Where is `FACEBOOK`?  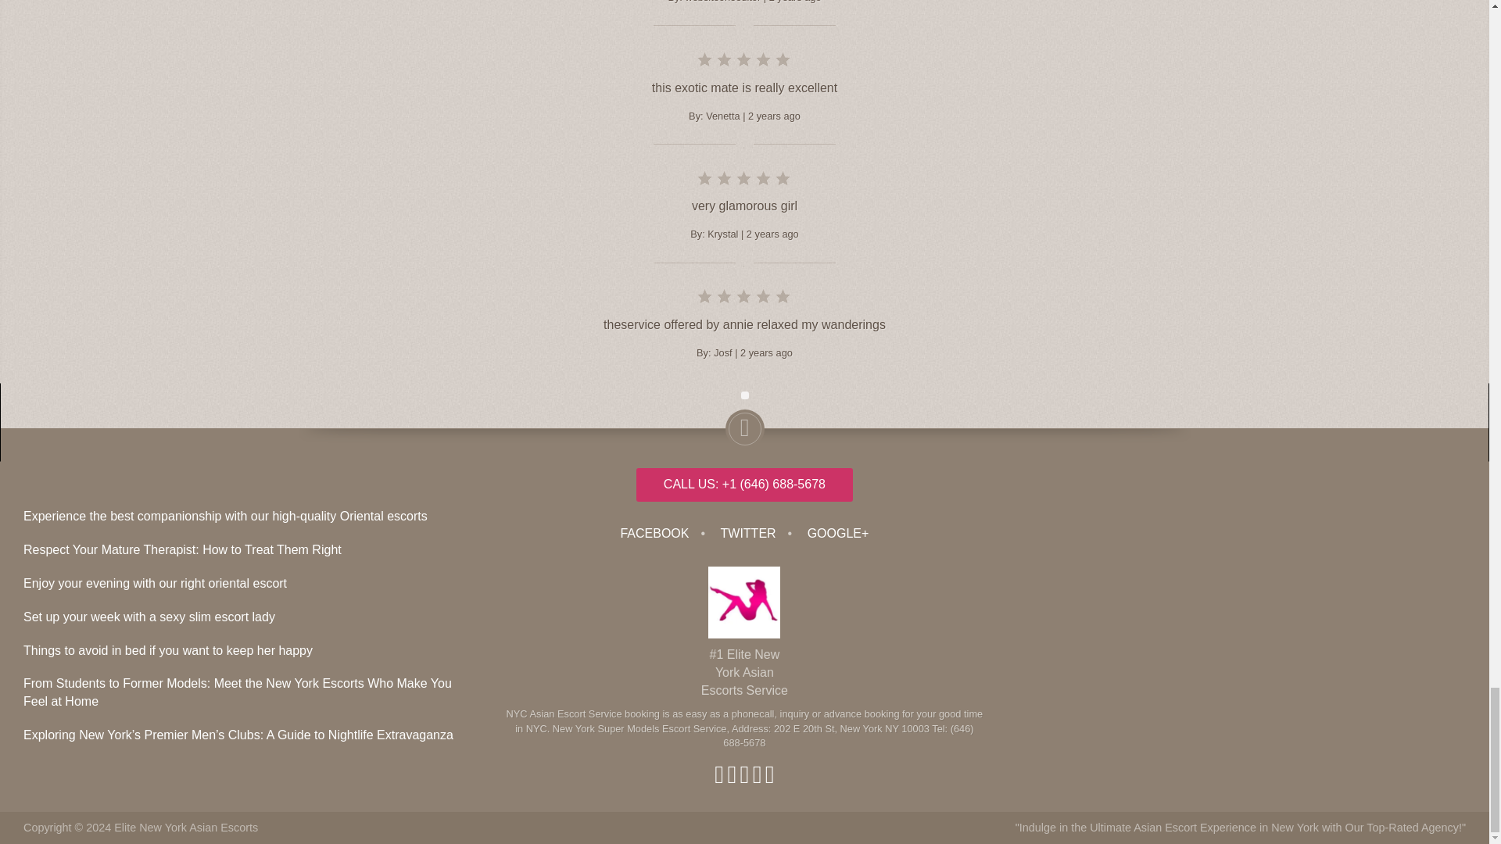 FACEBOOK is located at coordinates (654, 533).